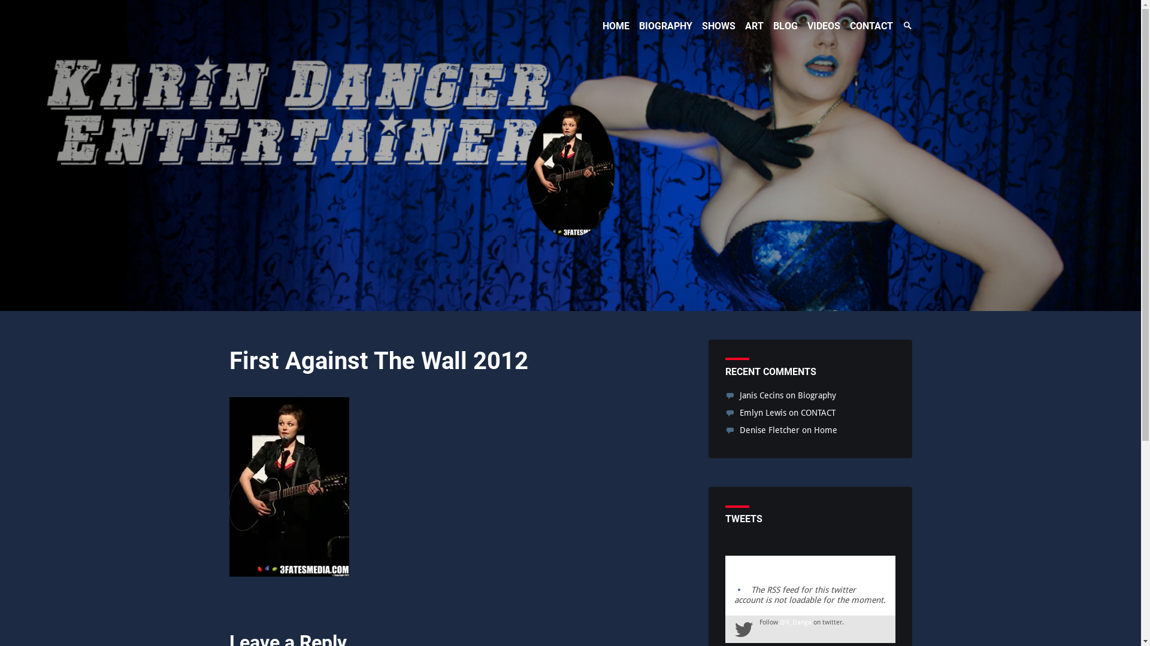  Describe the element at coordinates (907, 26) in the screenshot. I see `Search Toggle` at that location.